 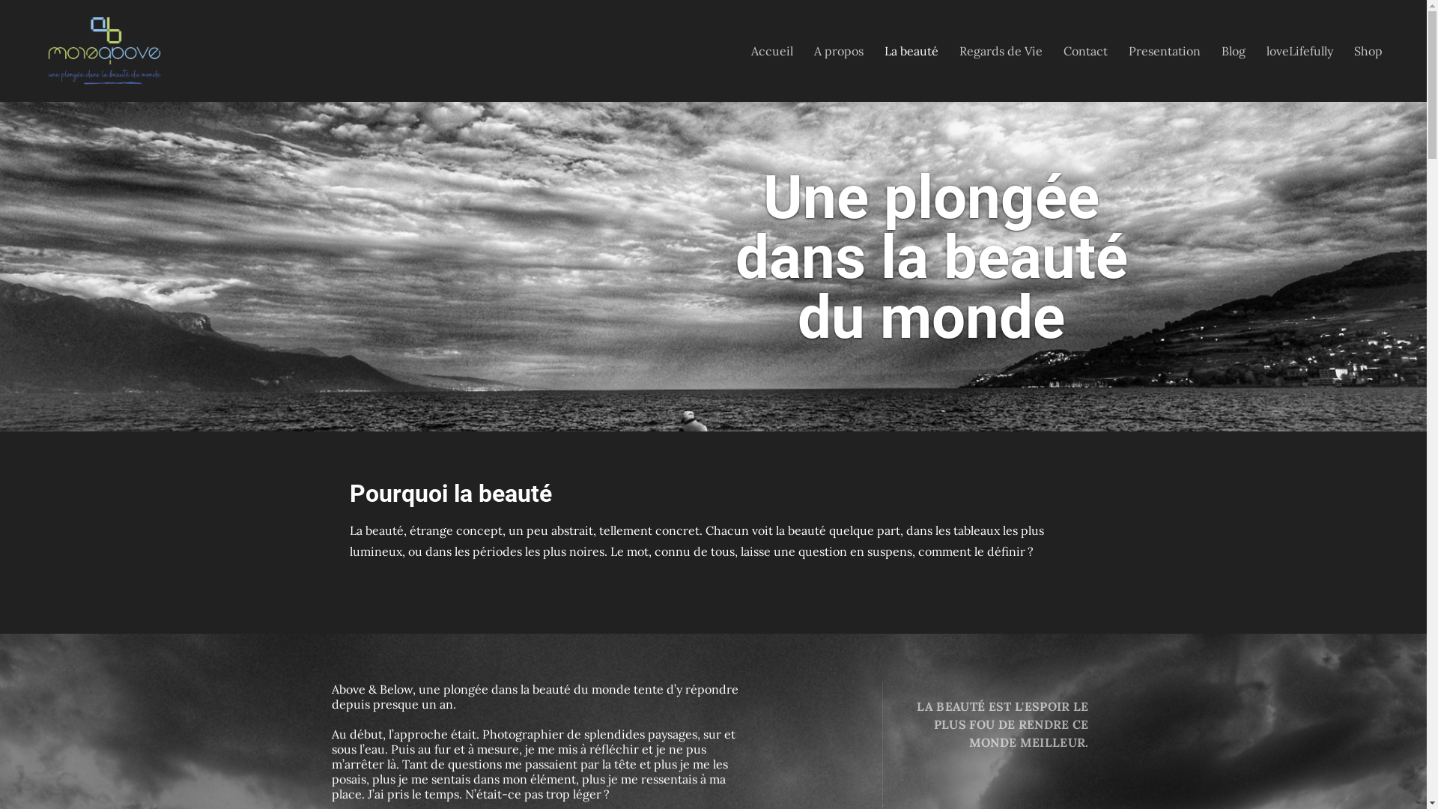 What do you see at coordinates (1300, 51) in the screenshot?
I see `loveLifefully` at bounding box center [1300, 51].